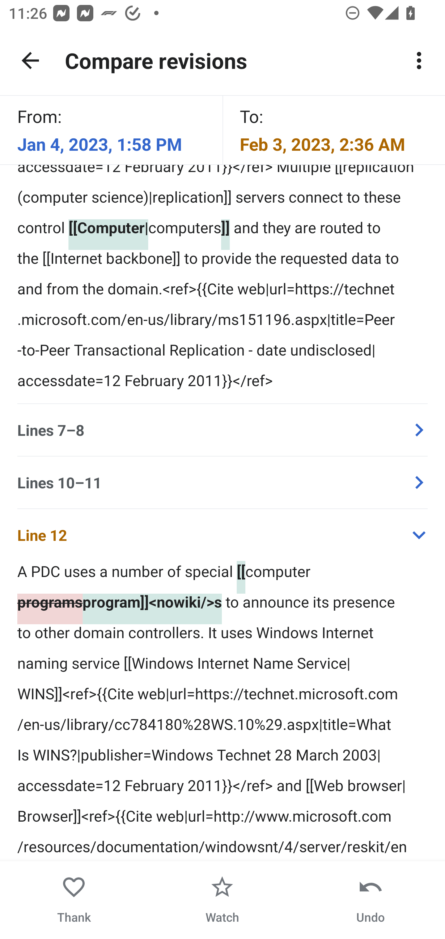  Describe the element at coordinates (30, 61) in the screenshot. I see `Navigate up` at that location.